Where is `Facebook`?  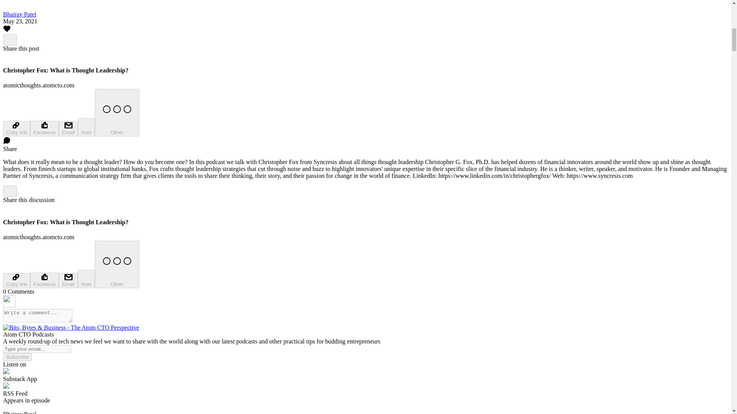 Facebook is located at coordinates (45, 280).